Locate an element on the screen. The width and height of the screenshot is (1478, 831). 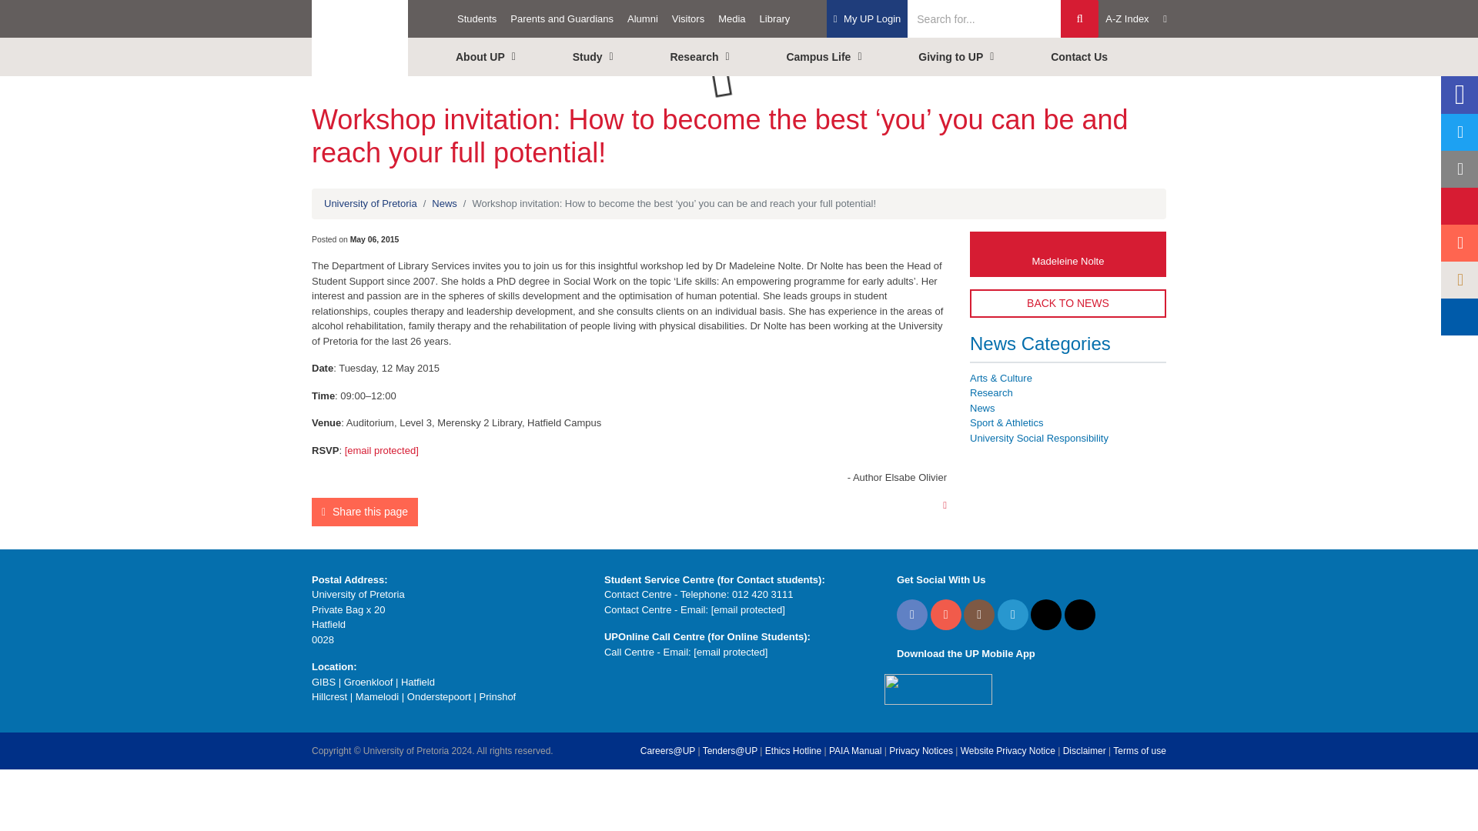
Parents and Guardians is located at coordinates (562, 18).